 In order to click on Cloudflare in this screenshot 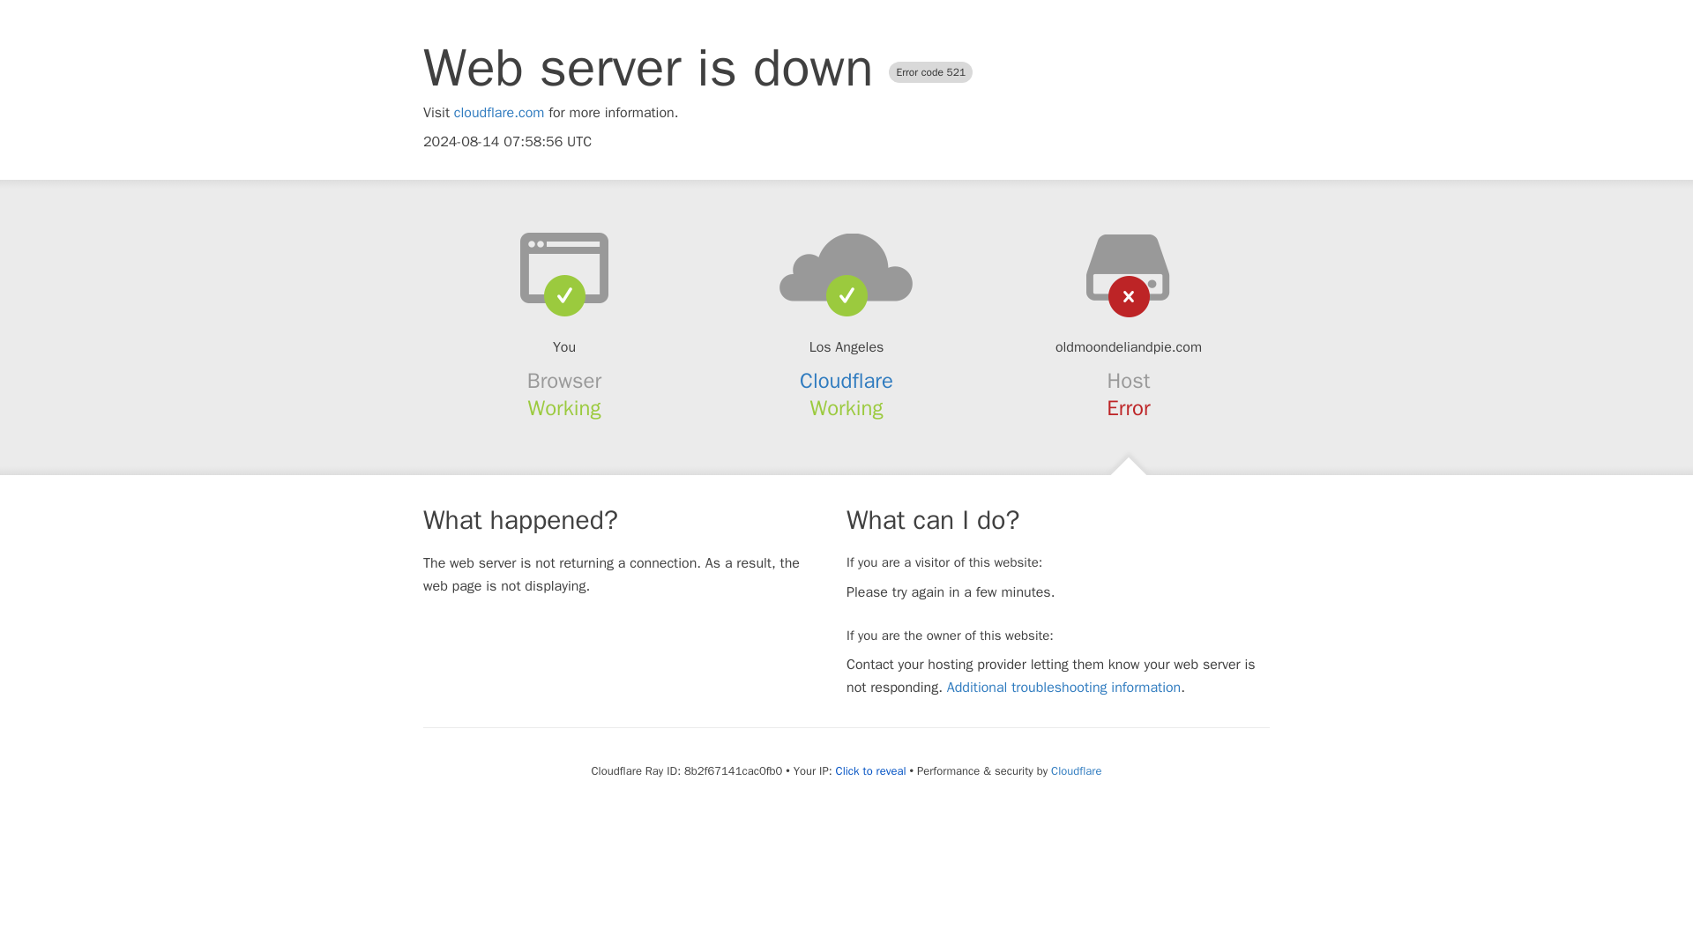, I will do `click(846, 381)`.